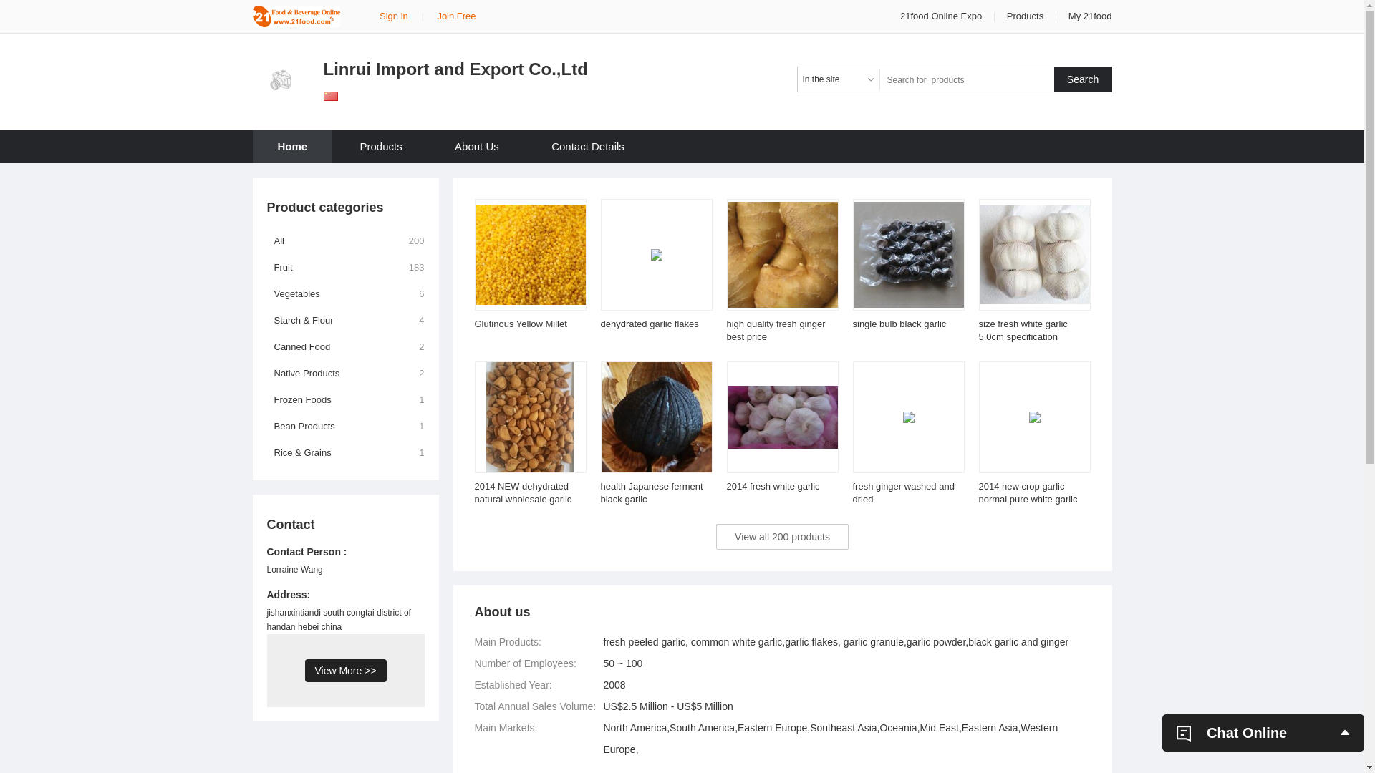 This screenshot has width=1375, height=773. What do you see at coordinates (477, 147) in the screenshot?
I see `About Us` at bounding box center [477, 147].